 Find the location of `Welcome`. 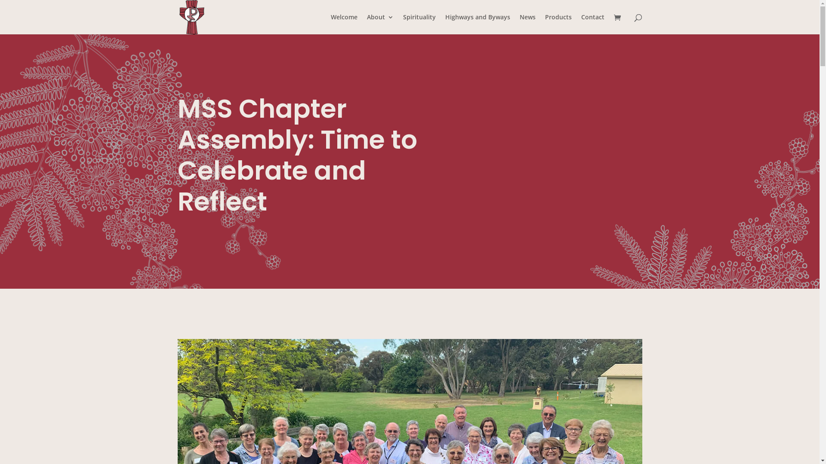

Welcome is located at coordinates (344, 24).